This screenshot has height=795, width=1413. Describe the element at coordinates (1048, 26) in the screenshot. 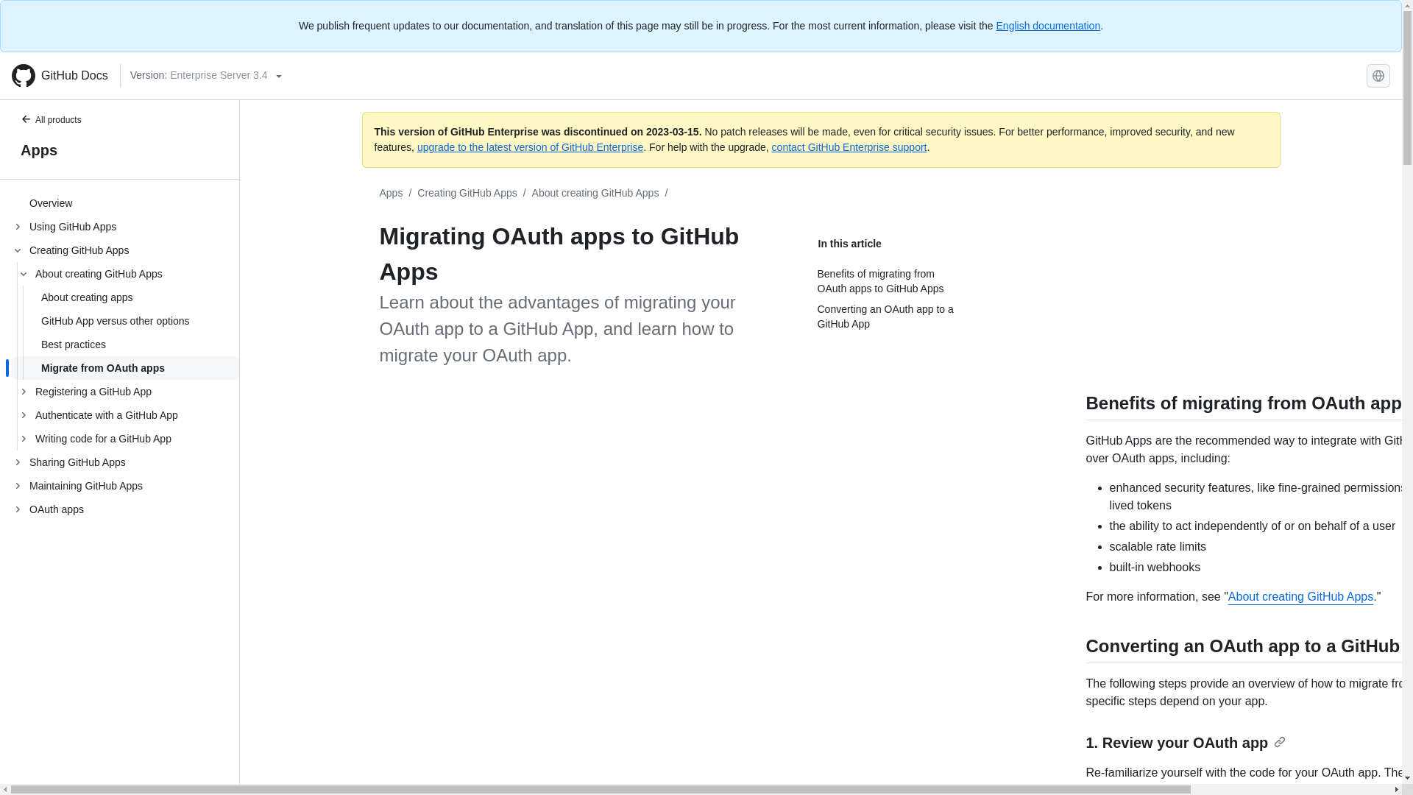

I see `English documentation` at that location.